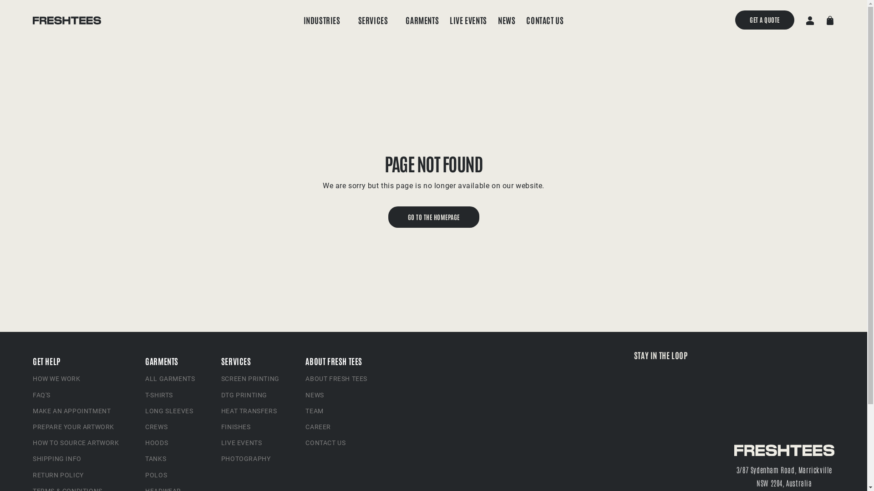  Describe the element at coordinates (318, 427) in the screenshot. I see `CAREER` at that location.